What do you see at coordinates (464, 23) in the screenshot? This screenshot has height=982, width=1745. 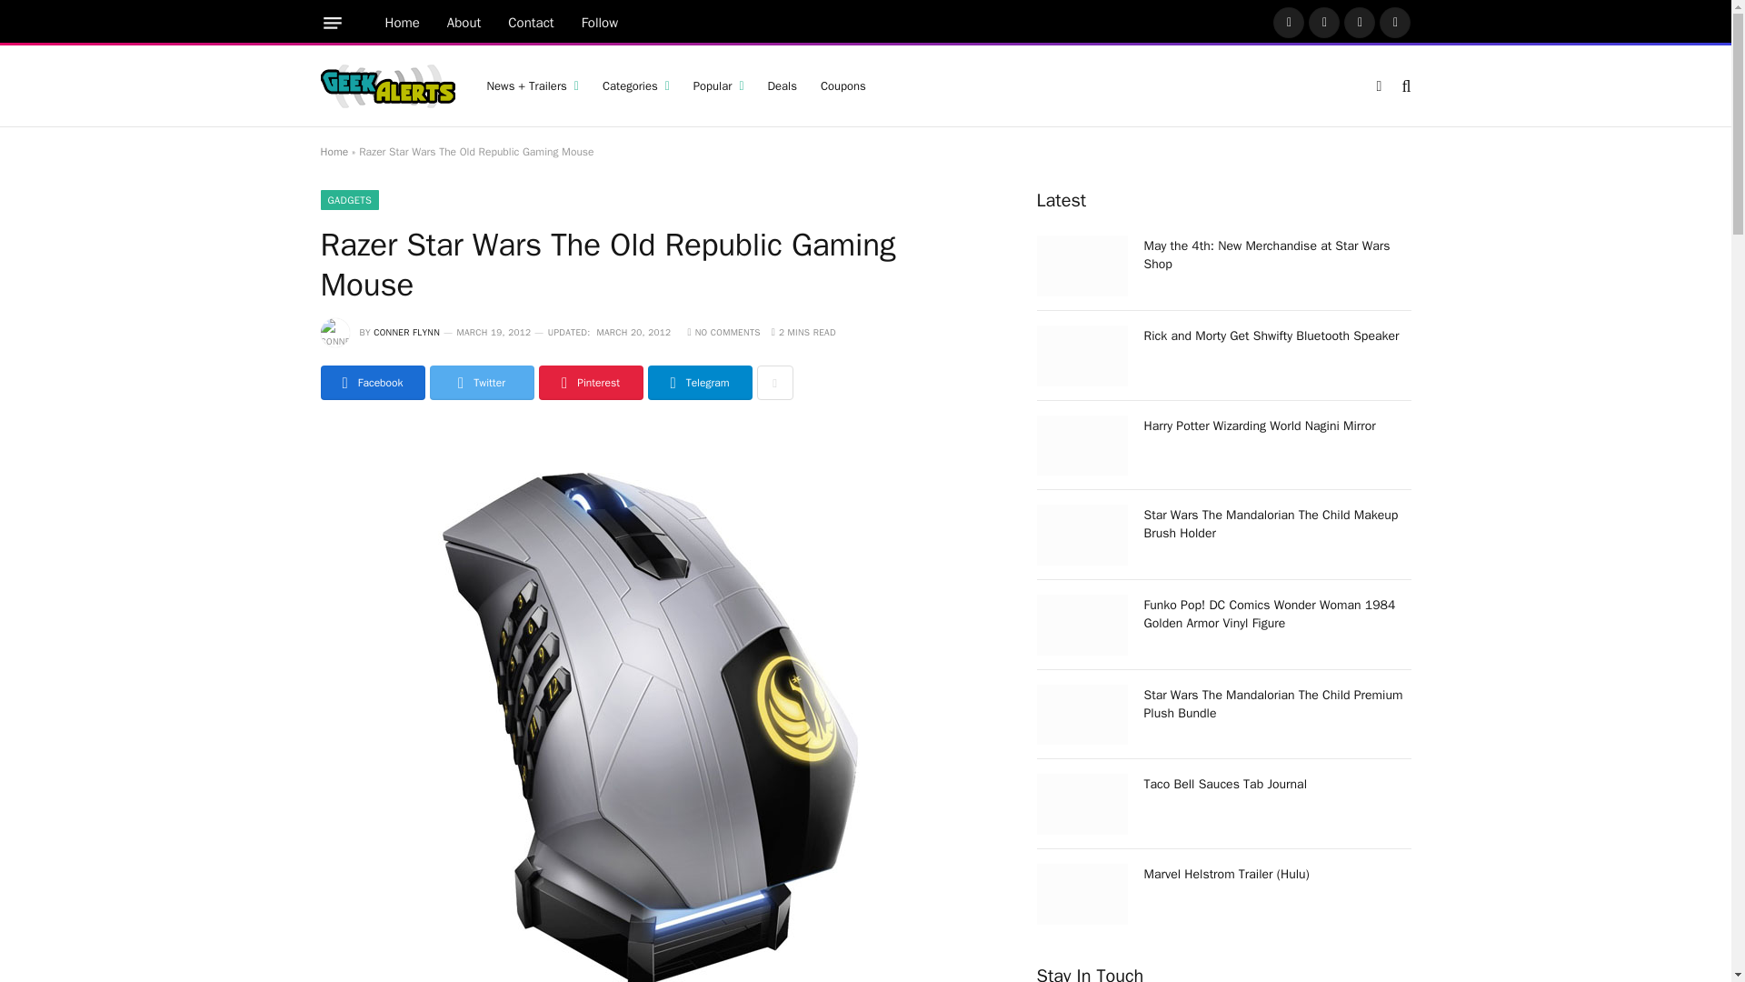 I see `About` at bounding box center [464, 23].